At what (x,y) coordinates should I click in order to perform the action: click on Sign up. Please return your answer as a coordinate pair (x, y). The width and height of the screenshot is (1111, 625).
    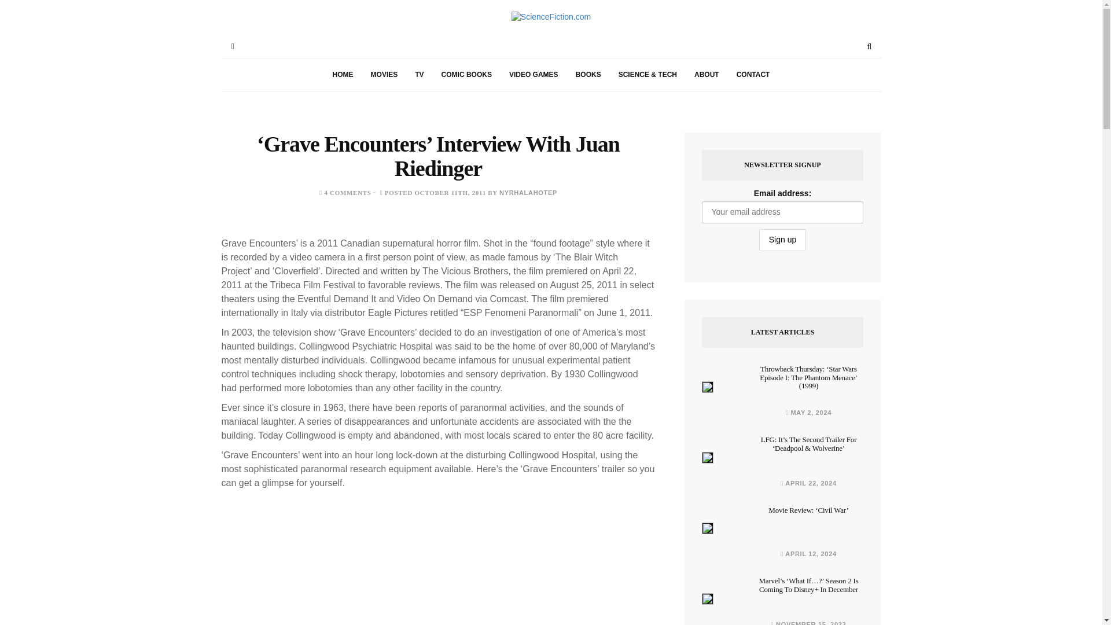
    Looking at the image, I should click on (782, 240).